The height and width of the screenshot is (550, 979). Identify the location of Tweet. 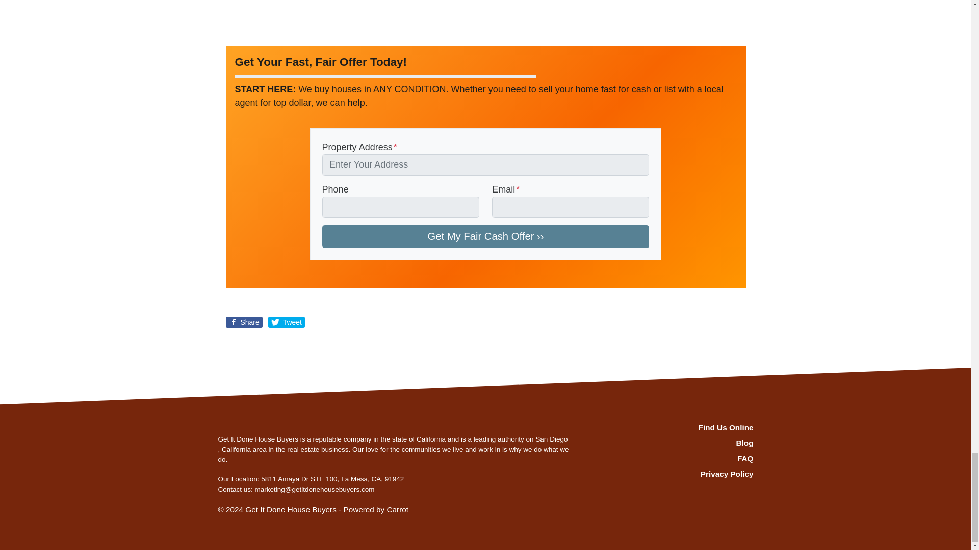
(287, 322).